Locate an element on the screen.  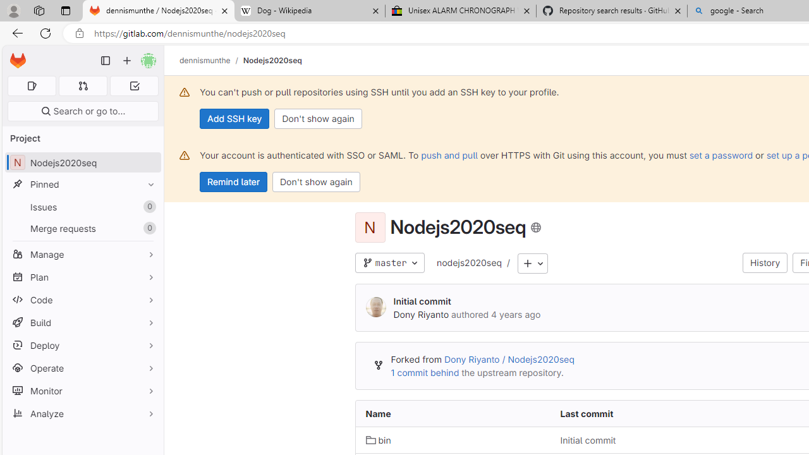
Code is located at coordinates (82, 300).